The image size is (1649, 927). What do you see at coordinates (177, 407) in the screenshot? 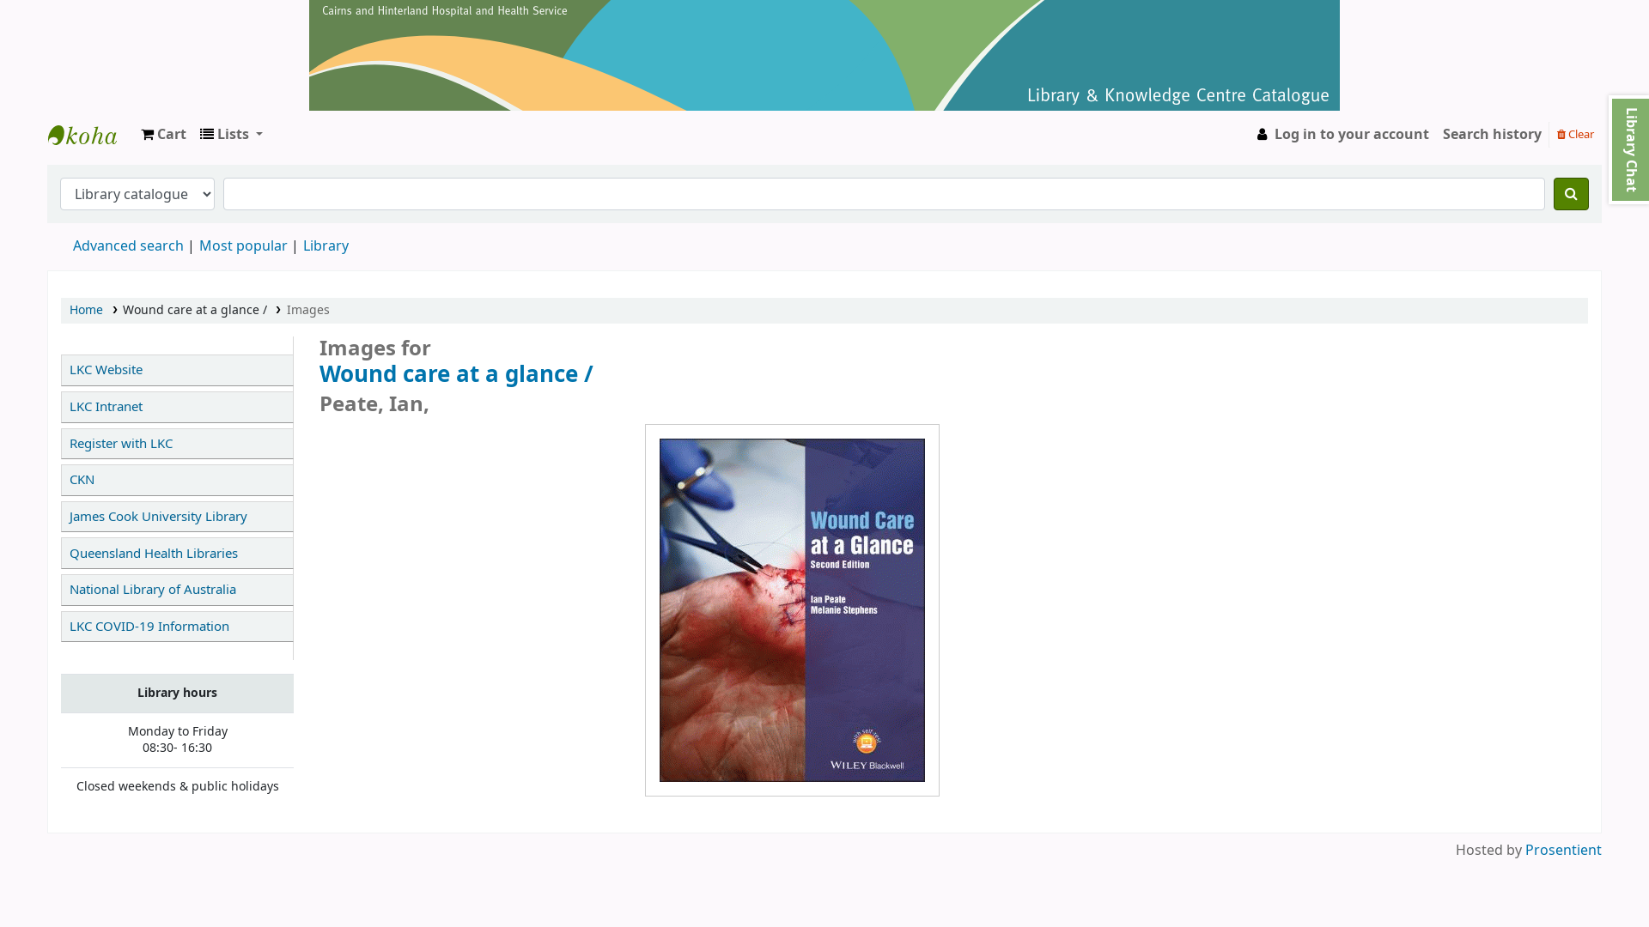
I see `LKC Intranet` at bounding box center [177, 407].